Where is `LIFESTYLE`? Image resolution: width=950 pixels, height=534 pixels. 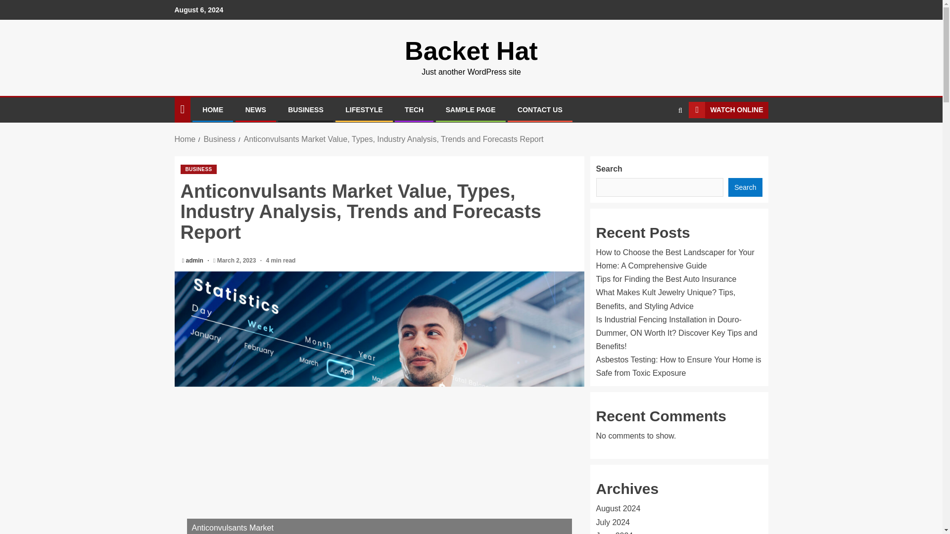 LIFESTYLE is located at coordinates (364, 110).